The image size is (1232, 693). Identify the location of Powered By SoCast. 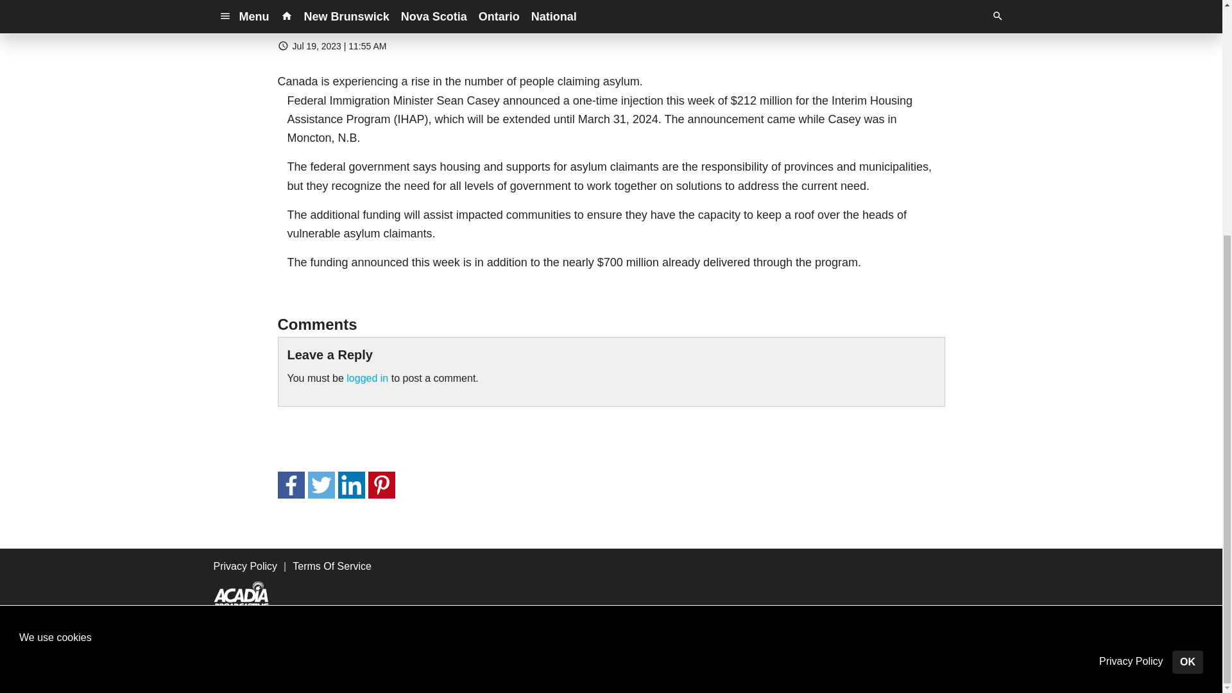
(282, 674).